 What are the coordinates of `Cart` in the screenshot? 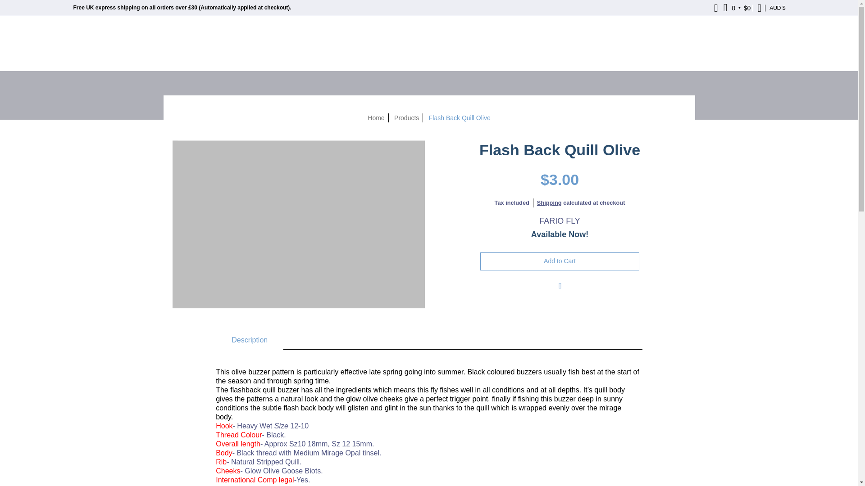 It's located at (737, 8).